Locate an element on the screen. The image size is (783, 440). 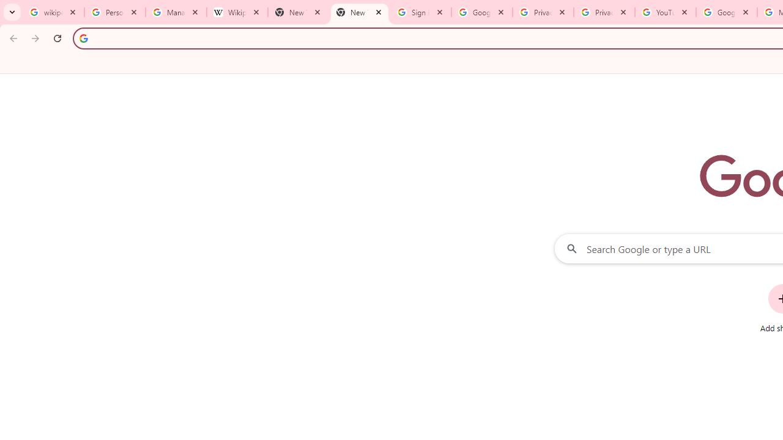
Google Account Help is located at coordinates (726, 12).